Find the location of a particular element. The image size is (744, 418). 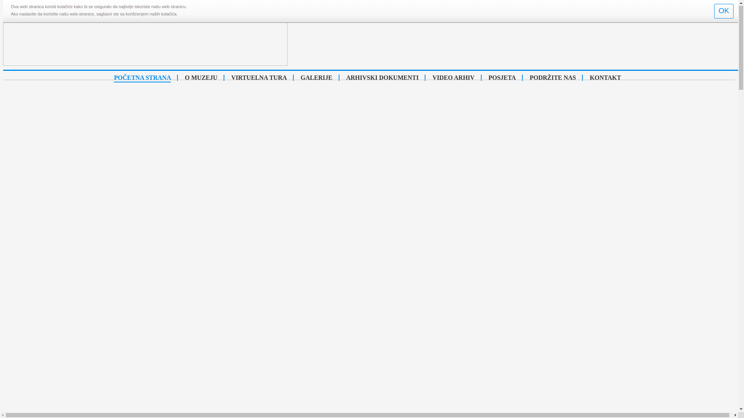

ARHIVSKI DOKUMENTI is located at coordinates (382, 78).